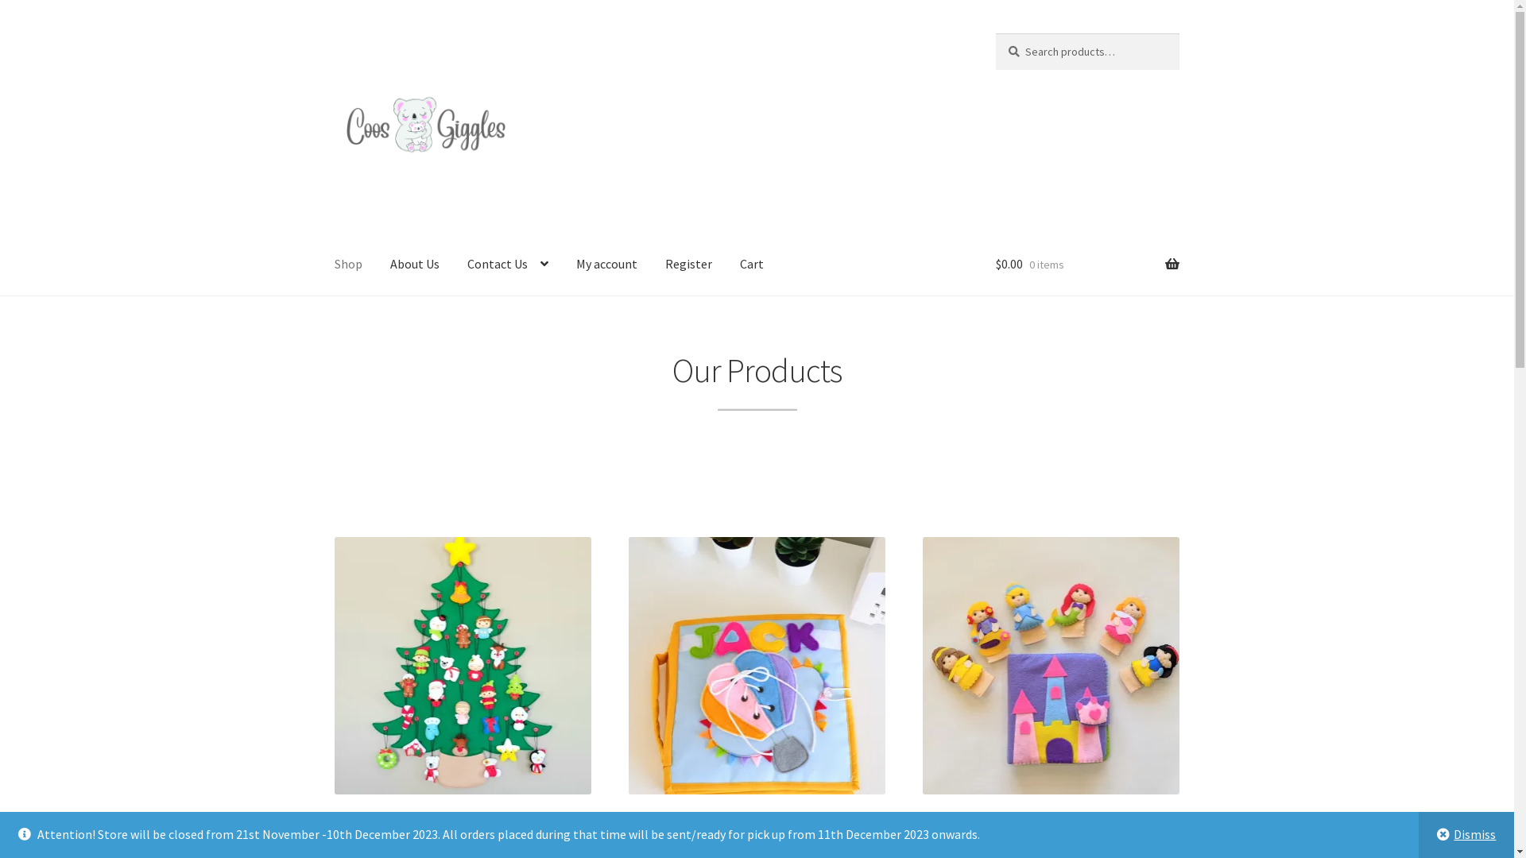  Describe the element at coordinates (508, 265) in the screenshot. I see `Contact Us` at that location.